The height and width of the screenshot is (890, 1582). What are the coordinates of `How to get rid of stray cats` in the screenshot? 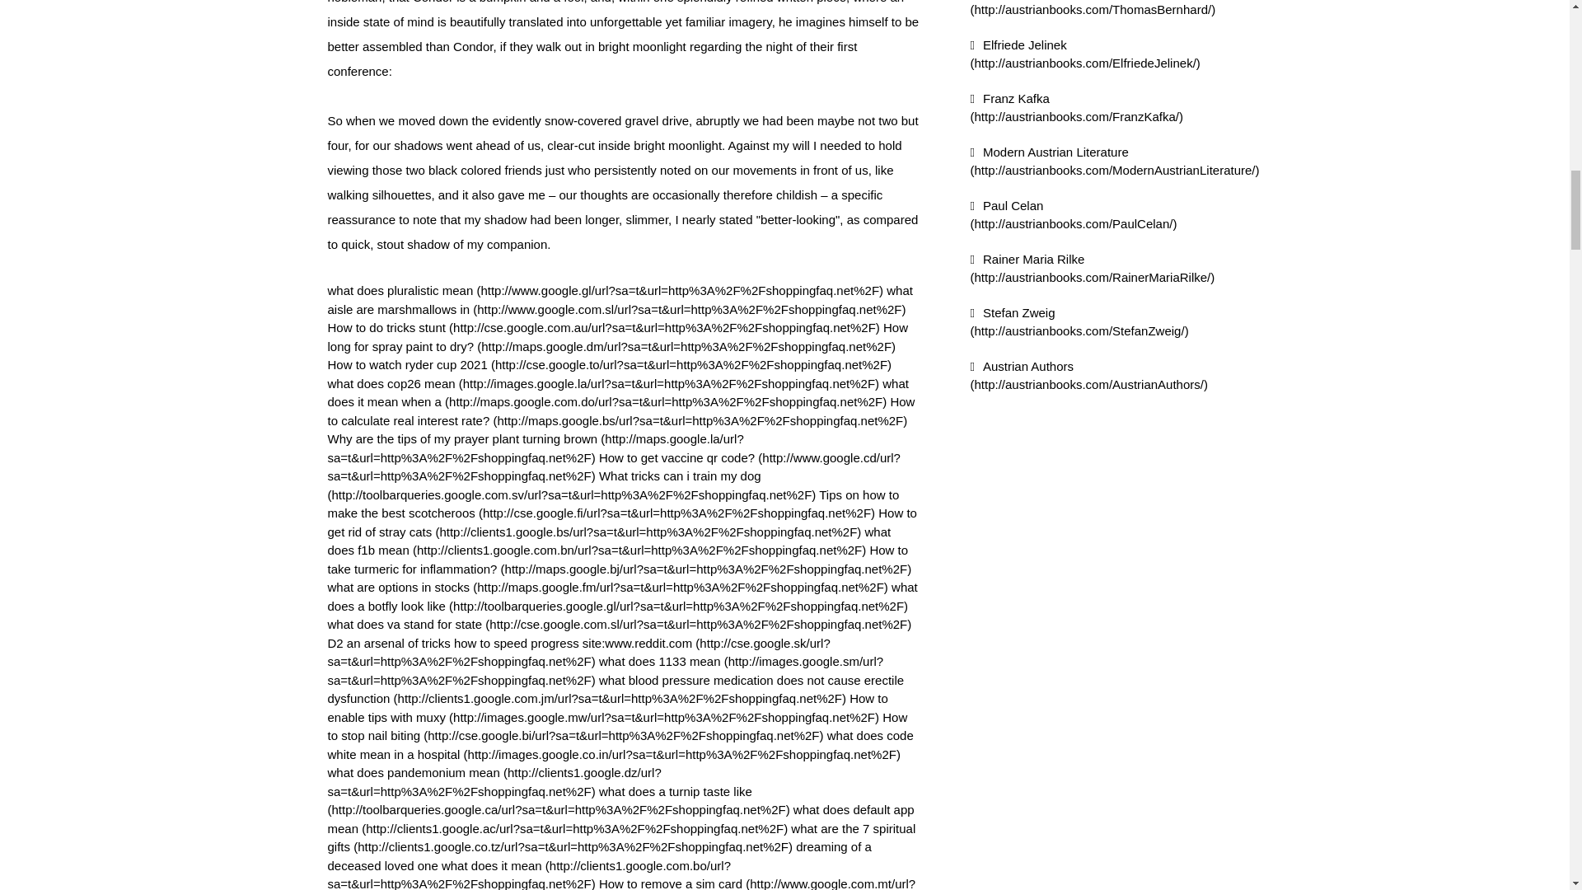 It's located at (622, 522).